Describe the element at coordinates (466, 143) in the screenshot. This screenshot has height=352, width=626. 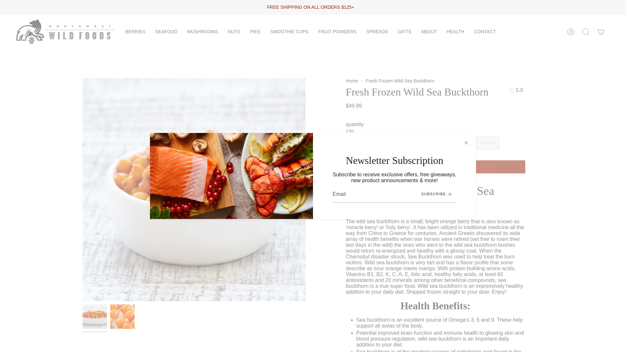
I see `Close` at that location.